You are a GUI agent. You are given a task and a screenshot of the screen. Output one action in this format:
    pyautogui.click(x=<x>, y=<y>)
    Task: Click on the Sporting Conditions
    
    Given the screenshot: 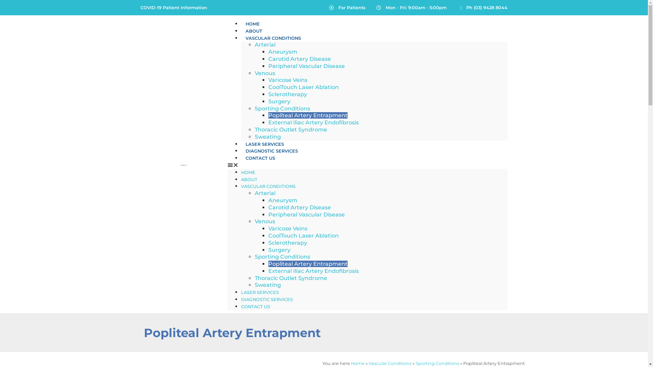 What is the action you would take?
    pyautogui.click(x=282, y=257)
    